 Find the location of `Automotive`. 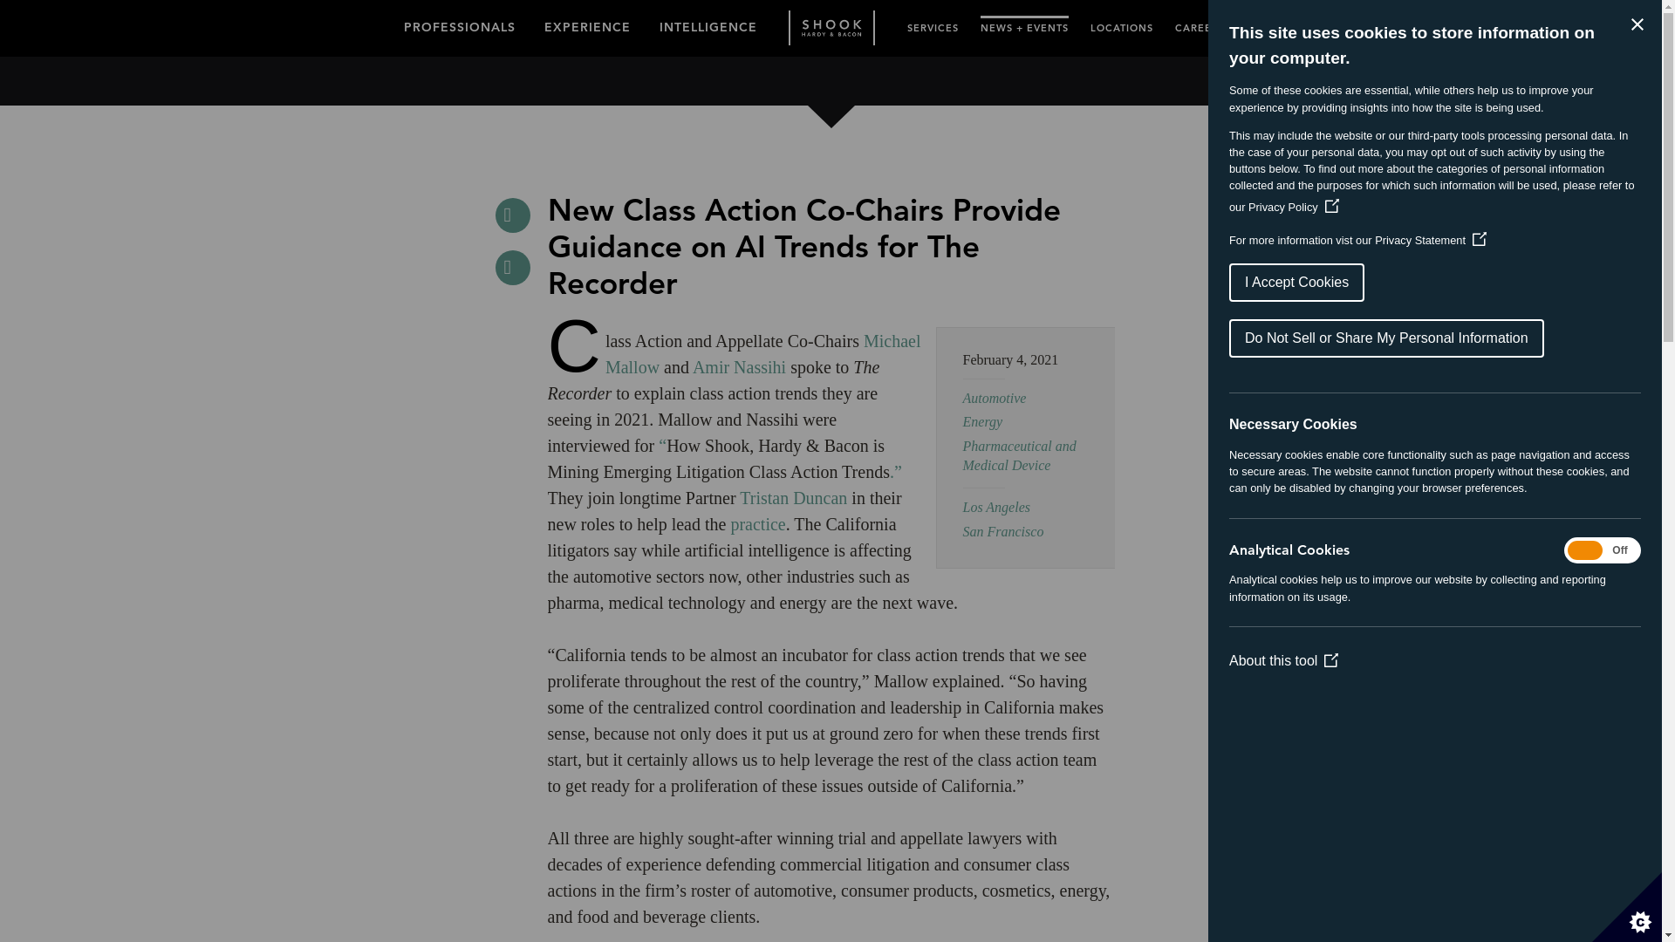

Automotive is located at coordinates (995, 398).